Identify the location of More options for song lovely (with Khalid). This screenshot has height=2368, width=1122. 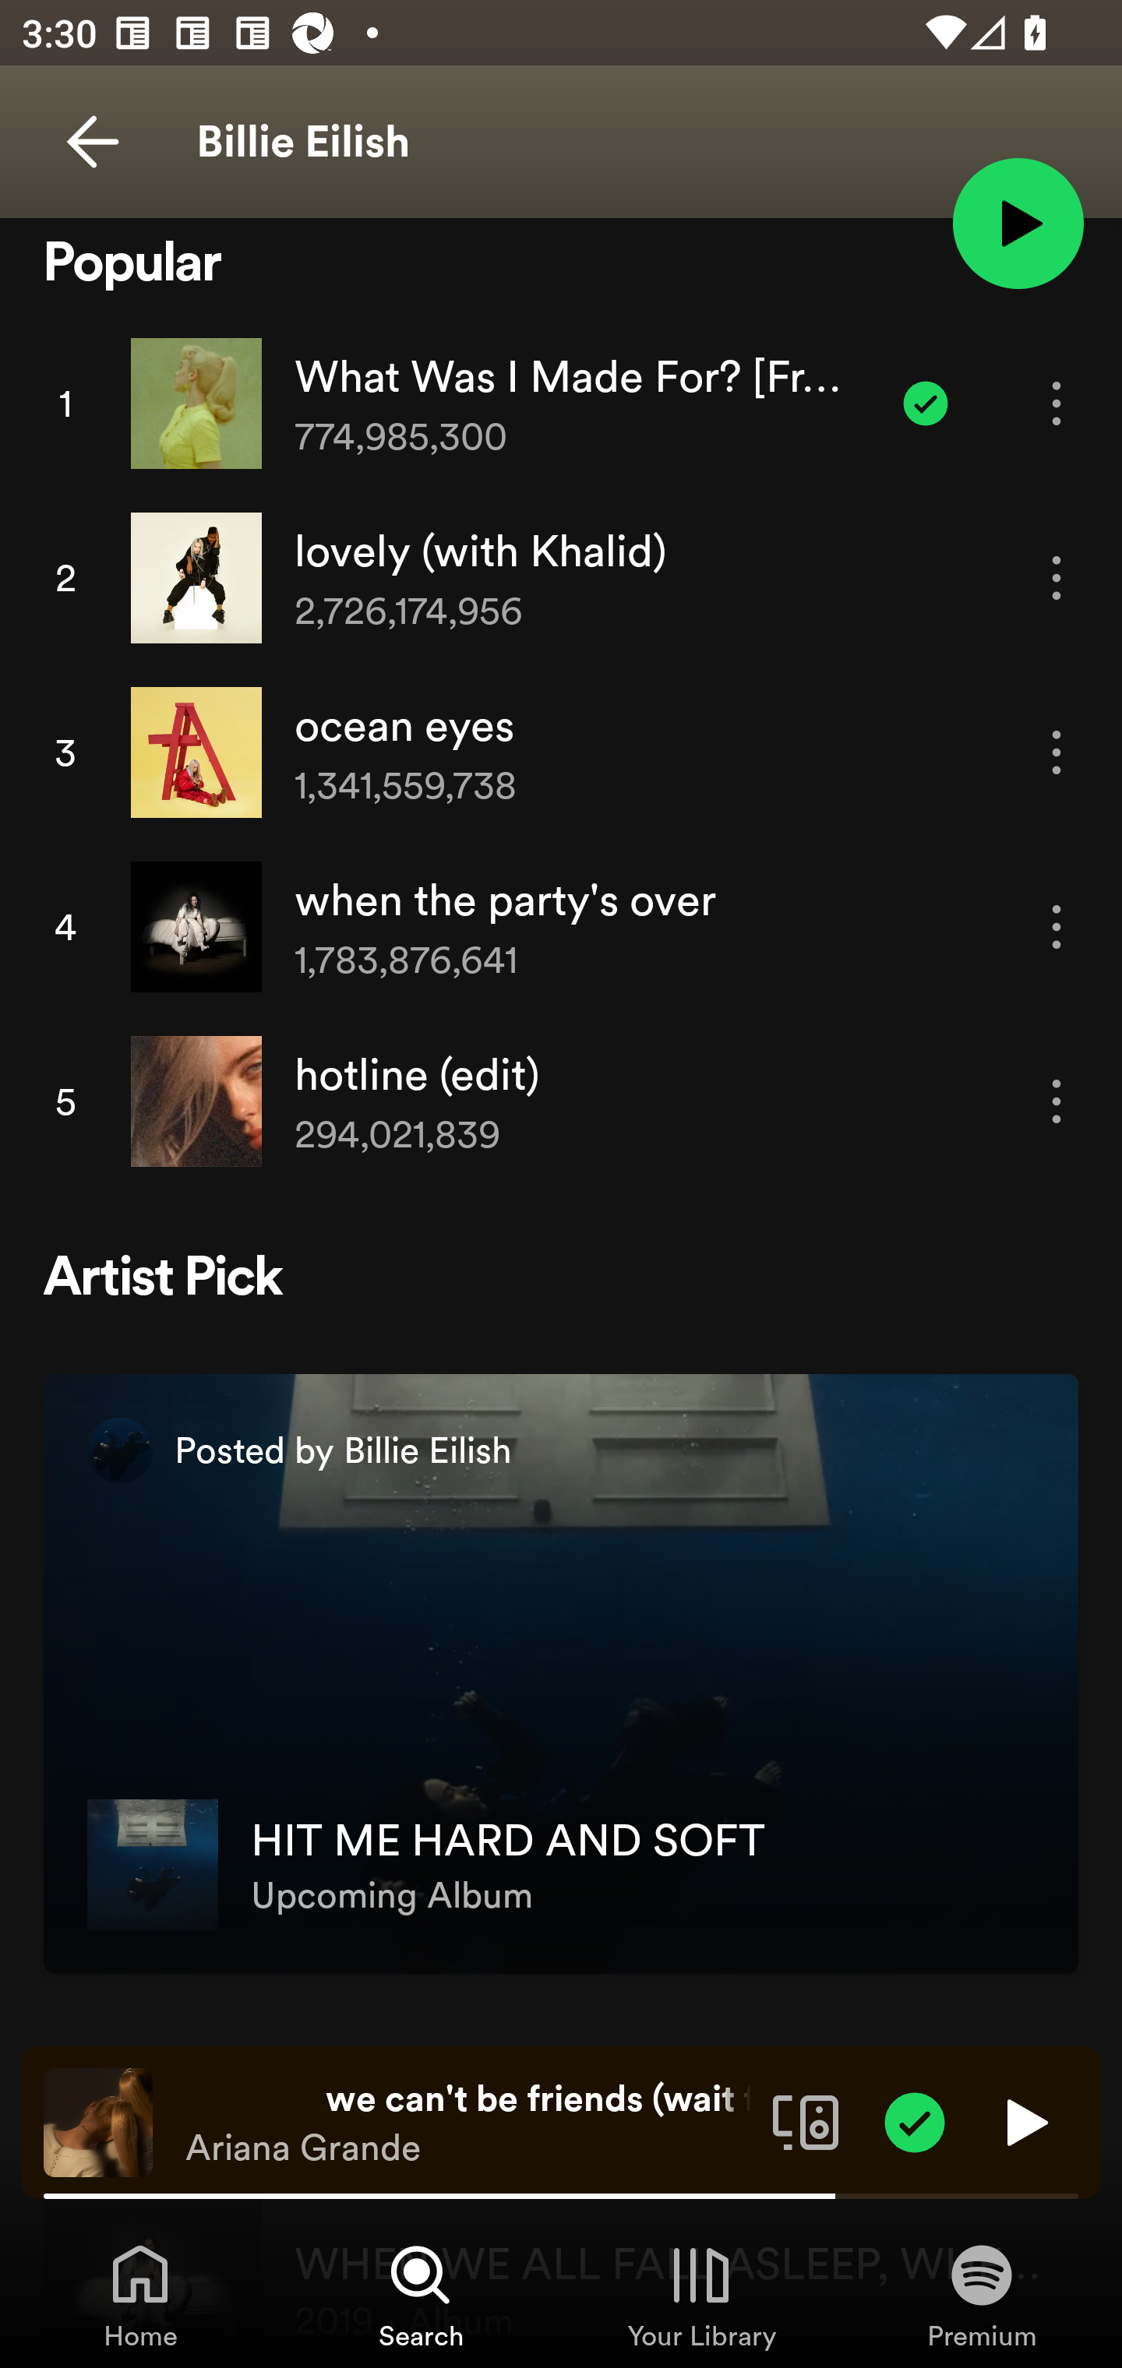
(1057, 577).